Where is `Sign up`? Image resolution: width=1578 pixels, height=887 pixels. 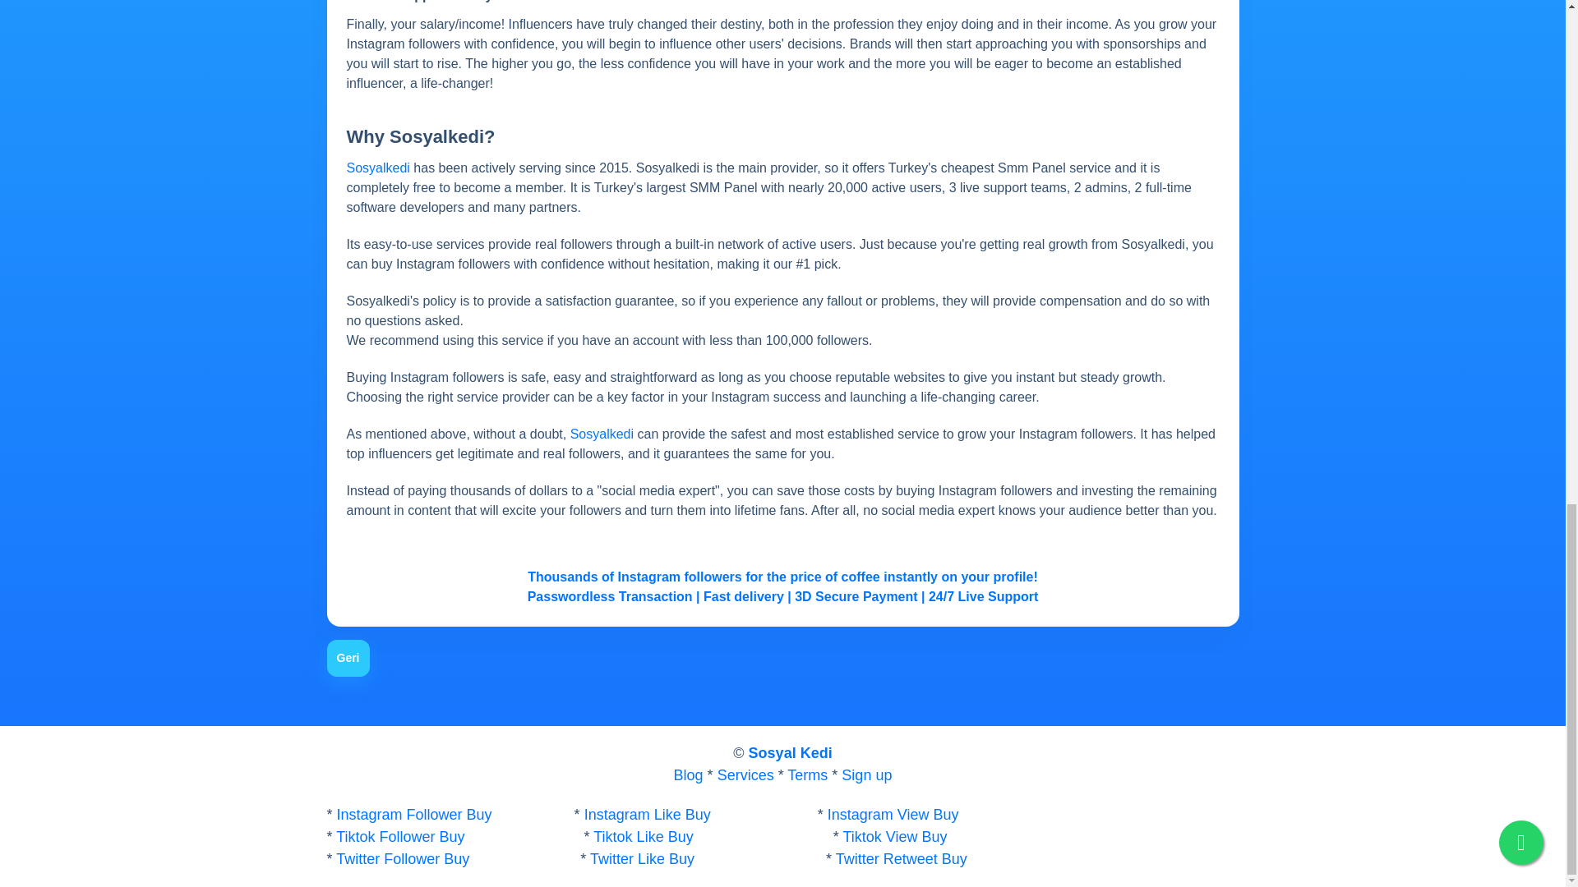 Sign up is located at coordinates (866, 775).